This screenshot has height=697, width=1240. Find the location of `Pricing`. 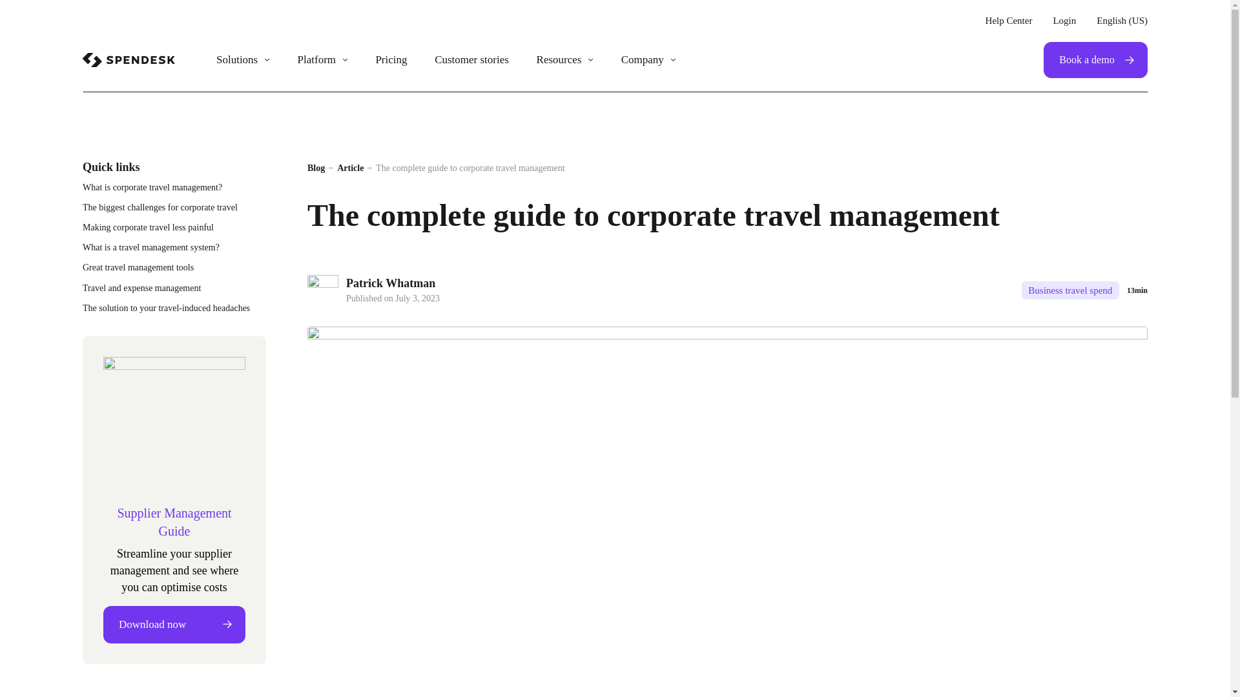

Pricing is located at coordinates (391, 59).